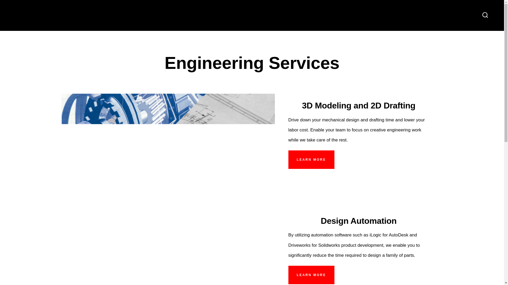  Describe the element at coordinates (229, 12) in the screenshot. I see `MANUFACTURING AUTOMATION` at that location.